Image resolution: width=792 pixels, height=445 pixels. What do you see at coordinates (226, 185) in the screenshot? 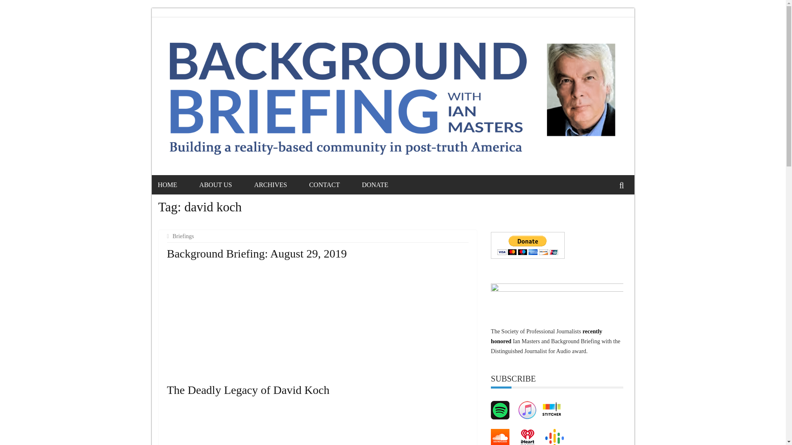
I see `ABOUT US` at bounding box center [226, 185].